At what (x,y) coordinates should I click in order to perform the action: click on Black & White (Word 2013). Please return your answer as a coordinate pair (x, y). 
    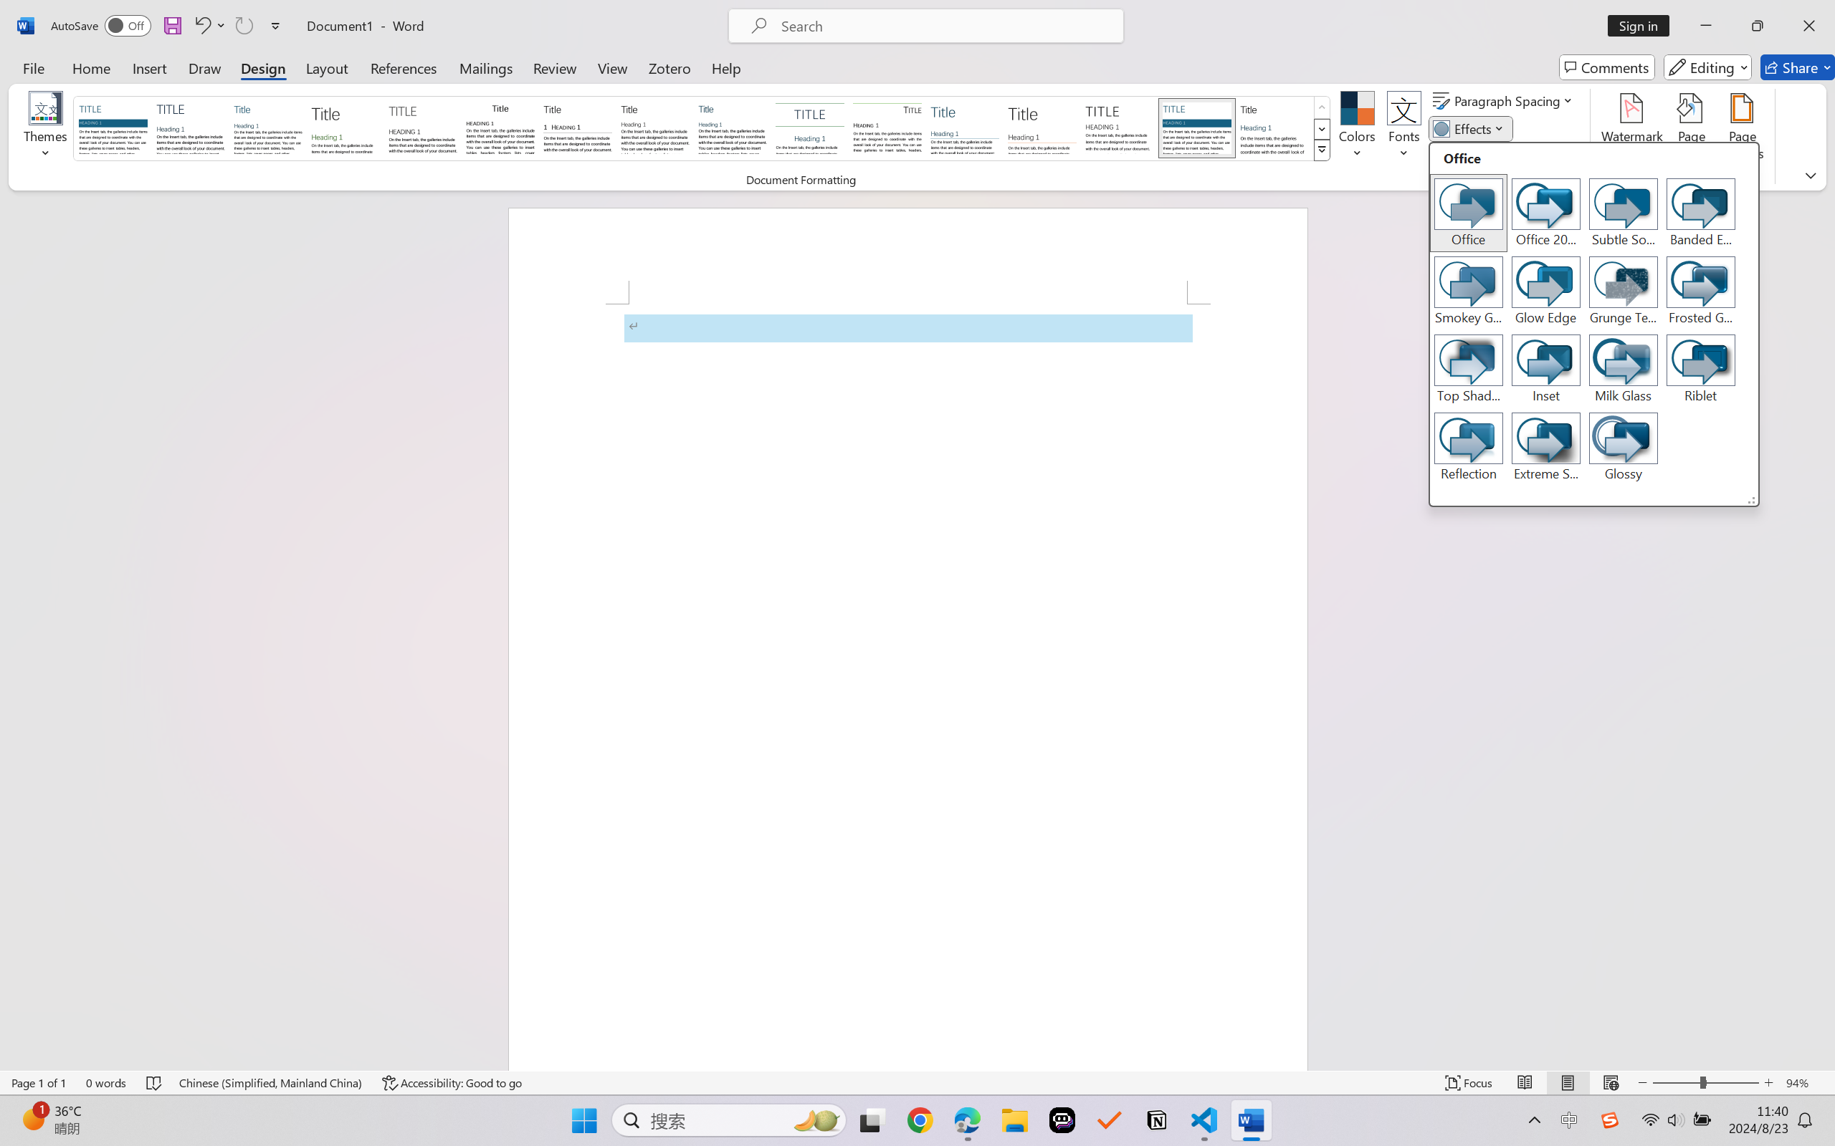
    Looking at the image, I should click on (655, 127).